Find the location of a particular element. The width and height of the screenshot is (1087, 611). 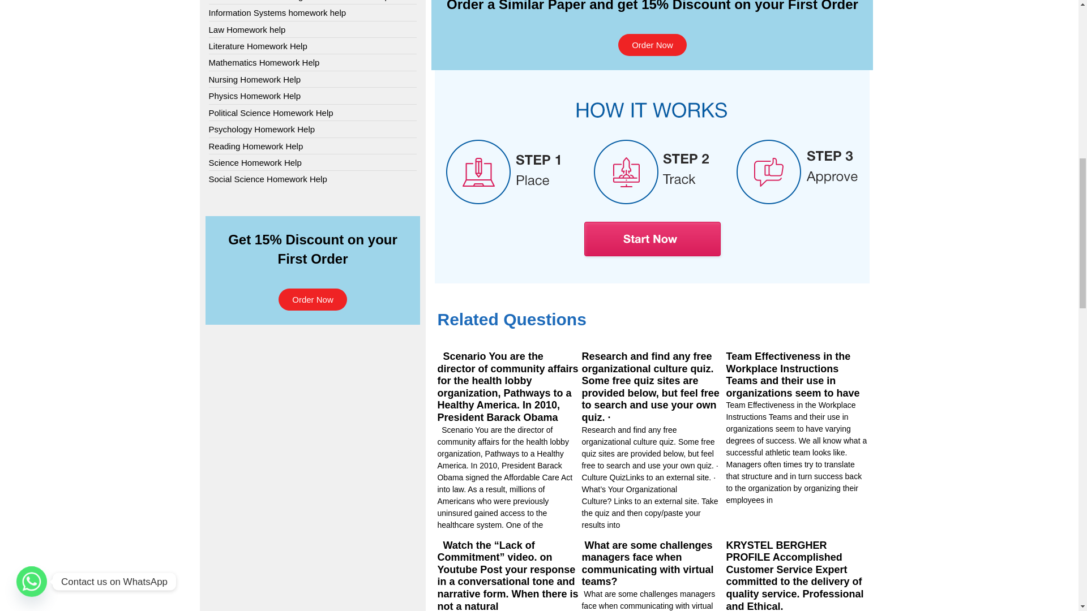

Mathematics Homework Help is located at coordinates (264, 62).